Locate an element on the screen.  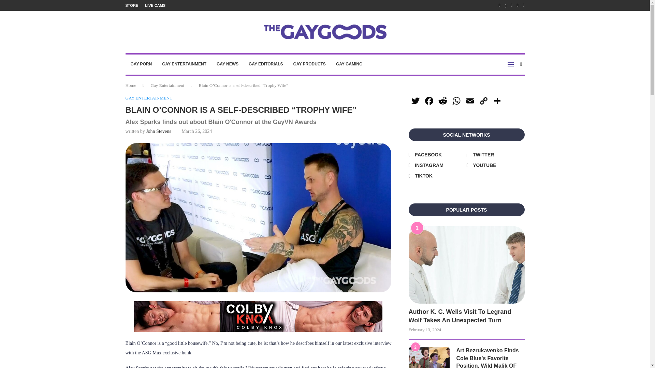
LIVE CAMS is located at coordinates (155, 5).